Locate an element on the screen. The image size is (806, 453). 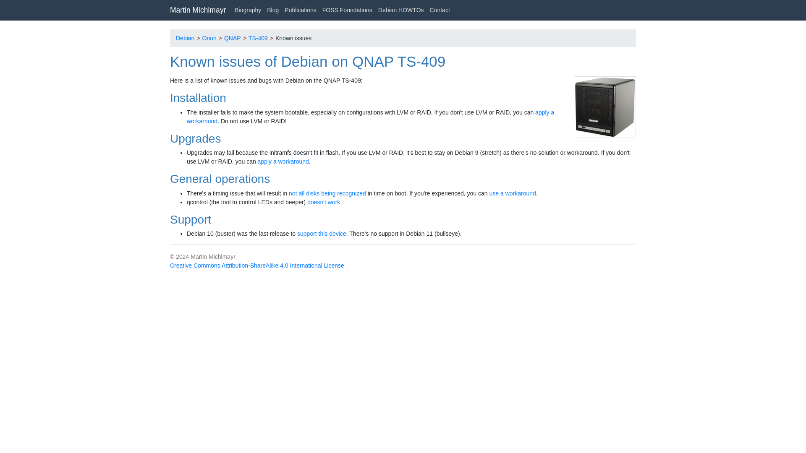
TS-409 is located at coordinates (258, 38).